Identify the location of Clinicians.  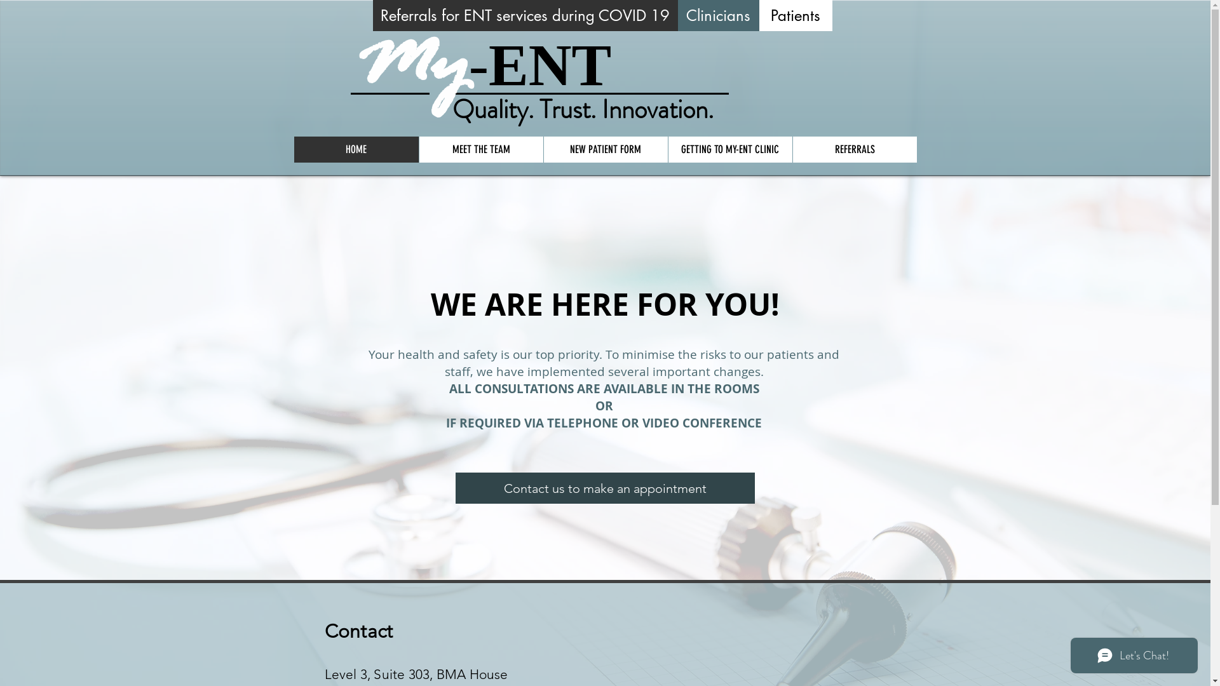
(718, 15).